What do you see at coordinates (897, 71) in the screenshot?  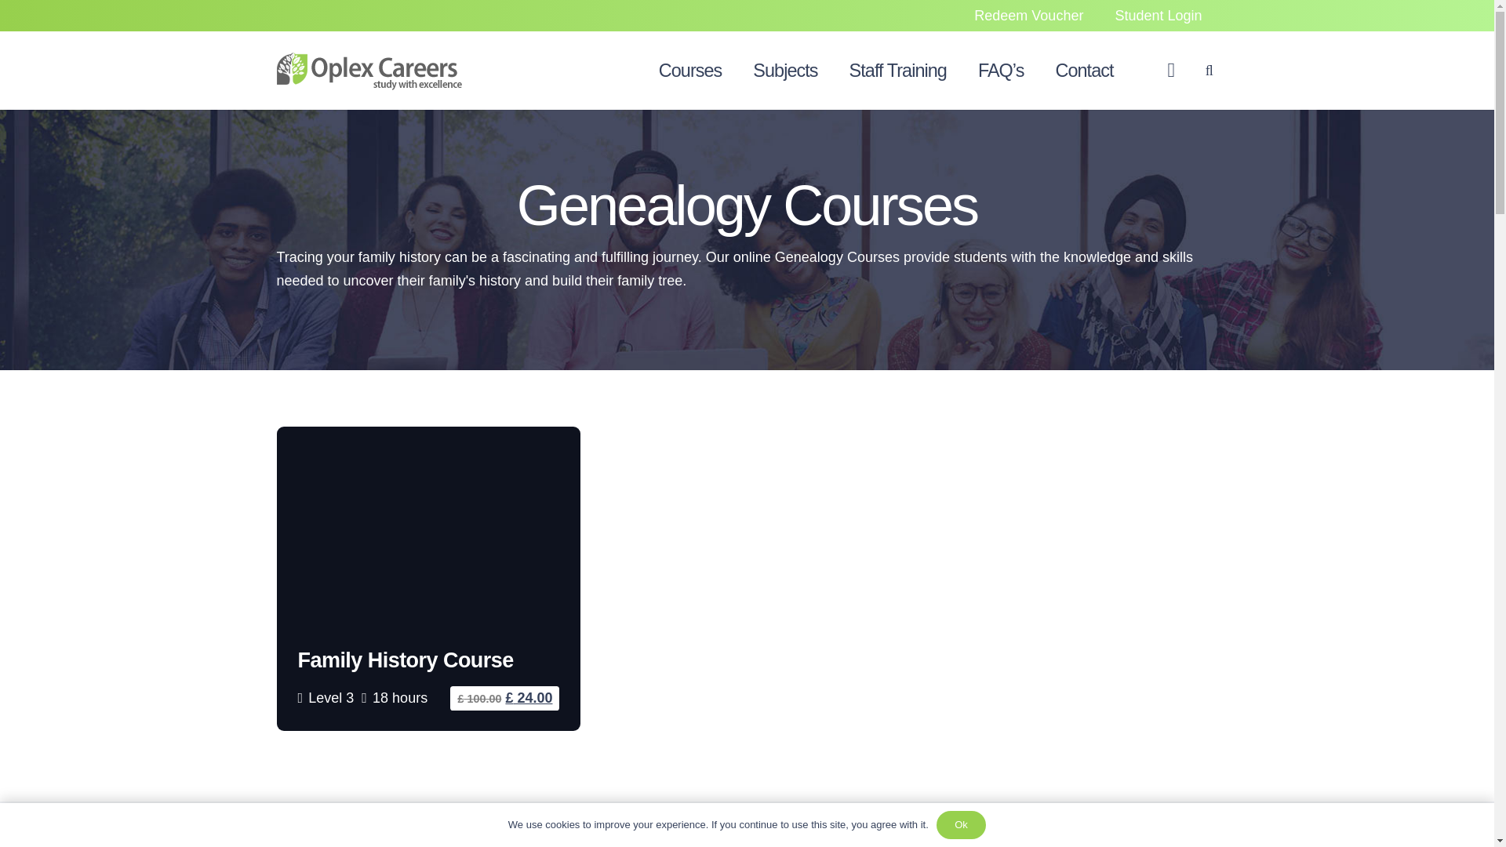 I see `Staff Training` at bounding box center [897, 71].